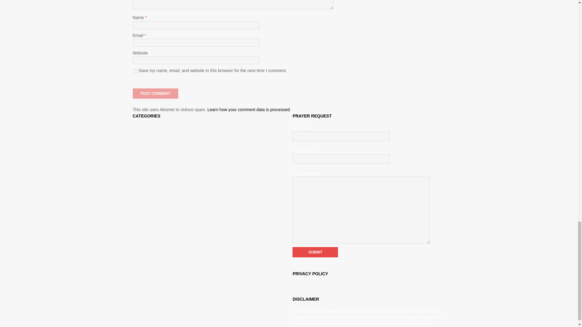 This screenshot has width=582, height=327. Describe the element at coordinates (315, 252) in the screenshot. I see `Submit` at that location.